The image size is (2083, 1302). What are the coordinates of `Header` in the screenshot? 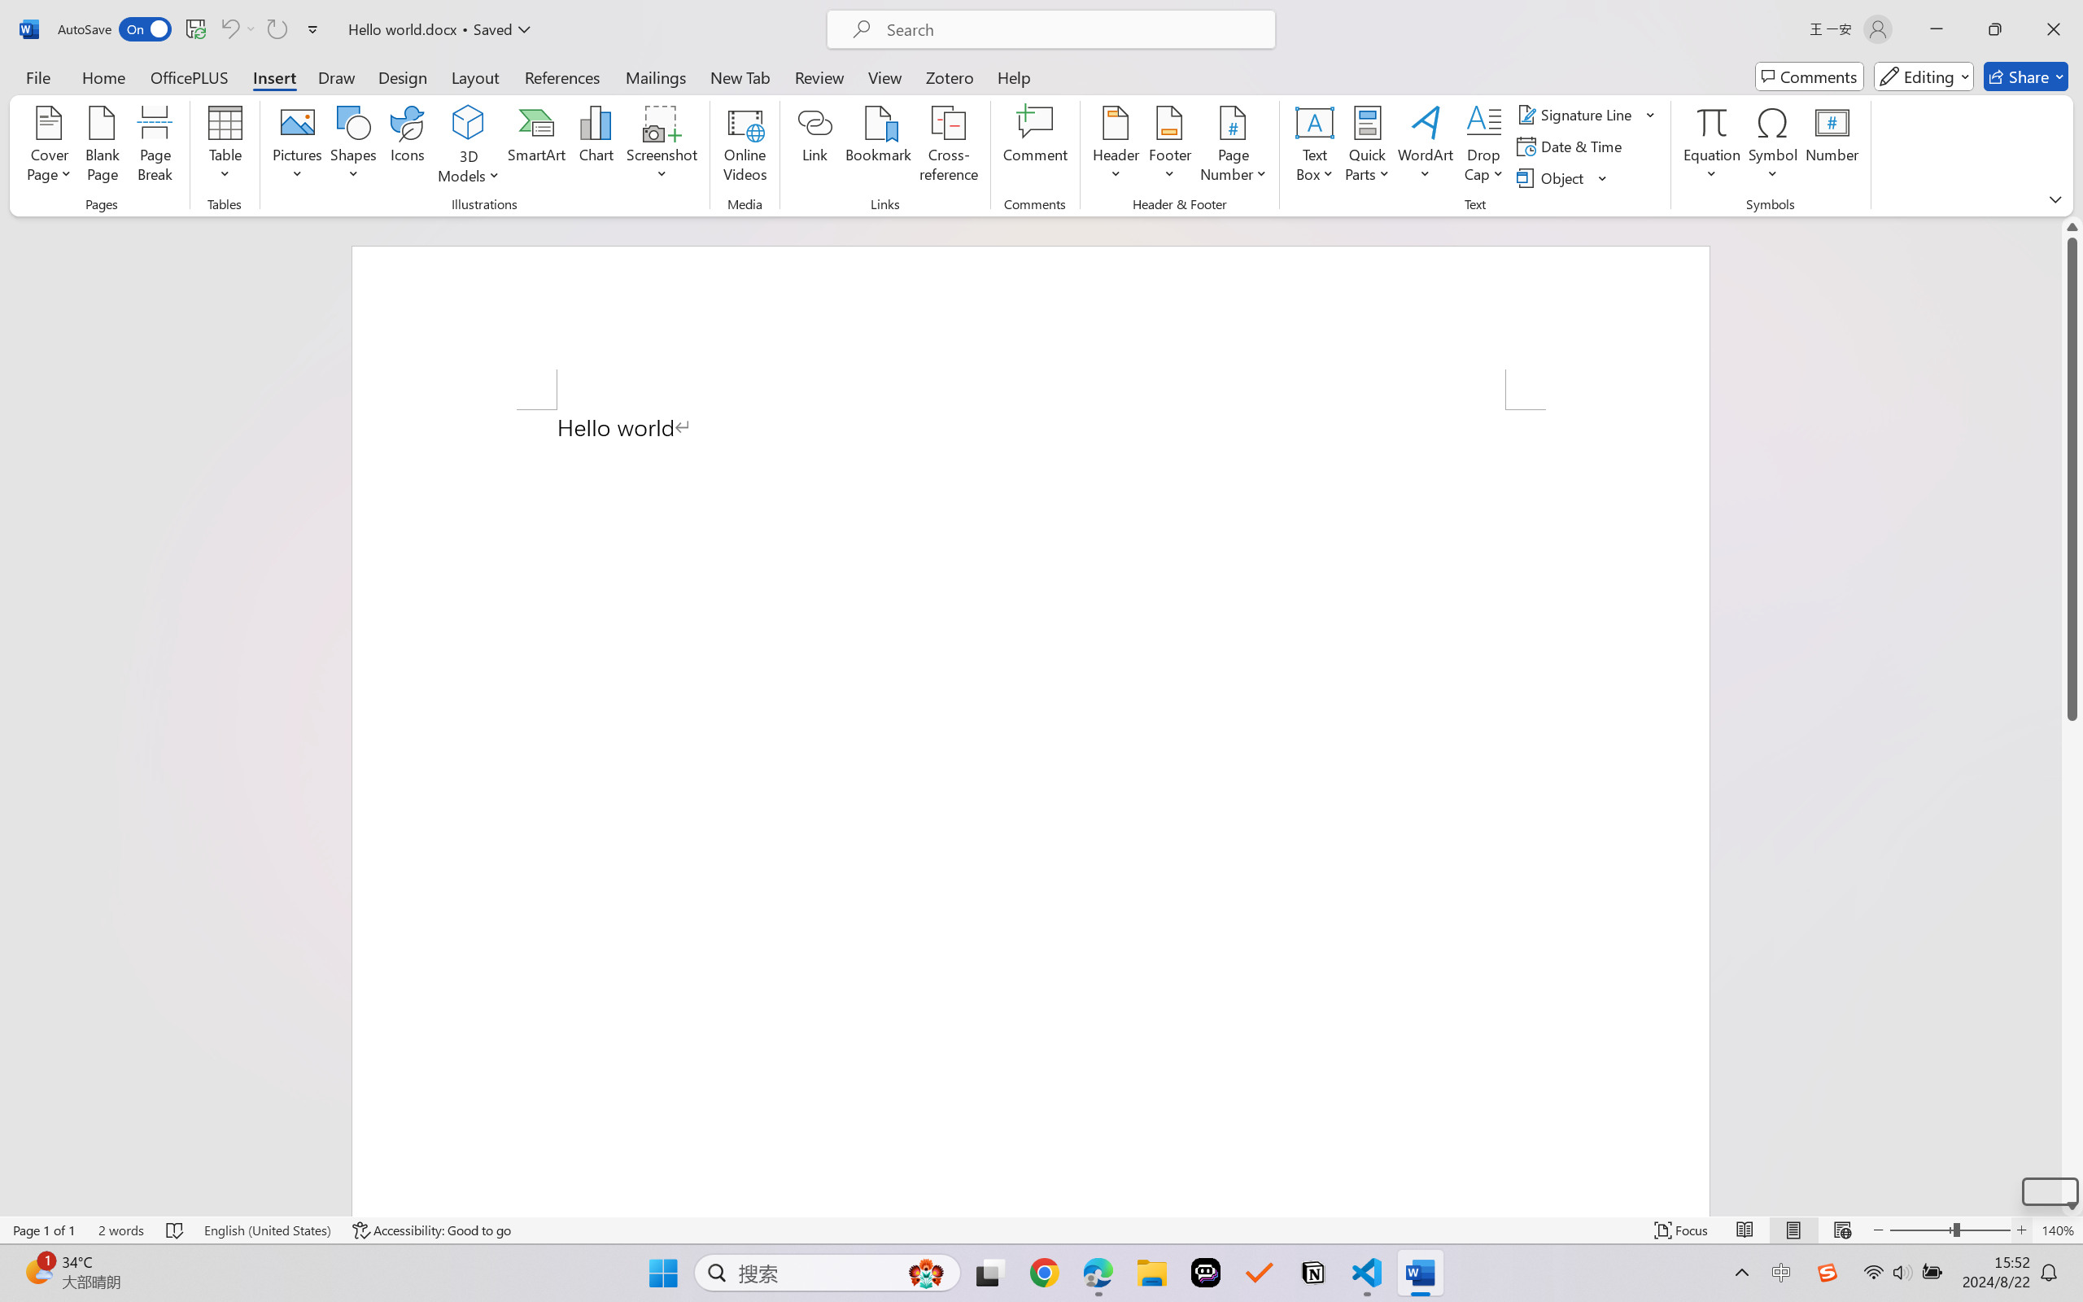 It's located at (1115, 146).